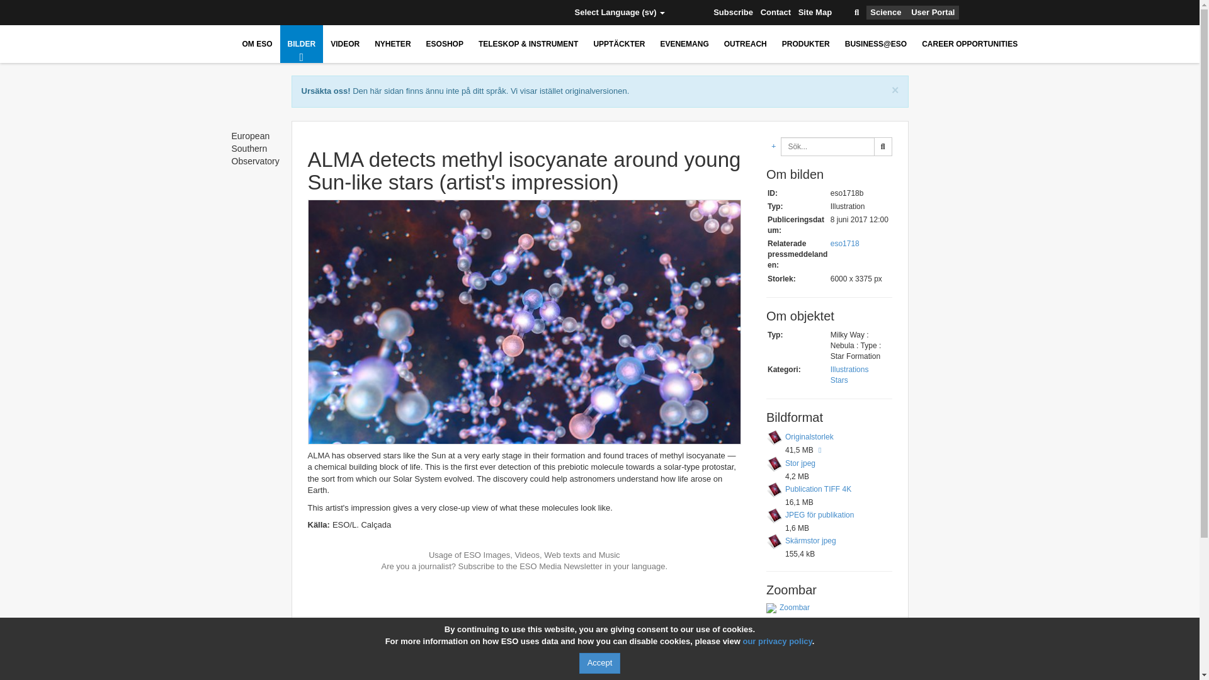 The height and width of the screenshot is (680, 1209). Describe the element at coordinates (267, 13) in the screenshot. I see `Belgium` at that location.